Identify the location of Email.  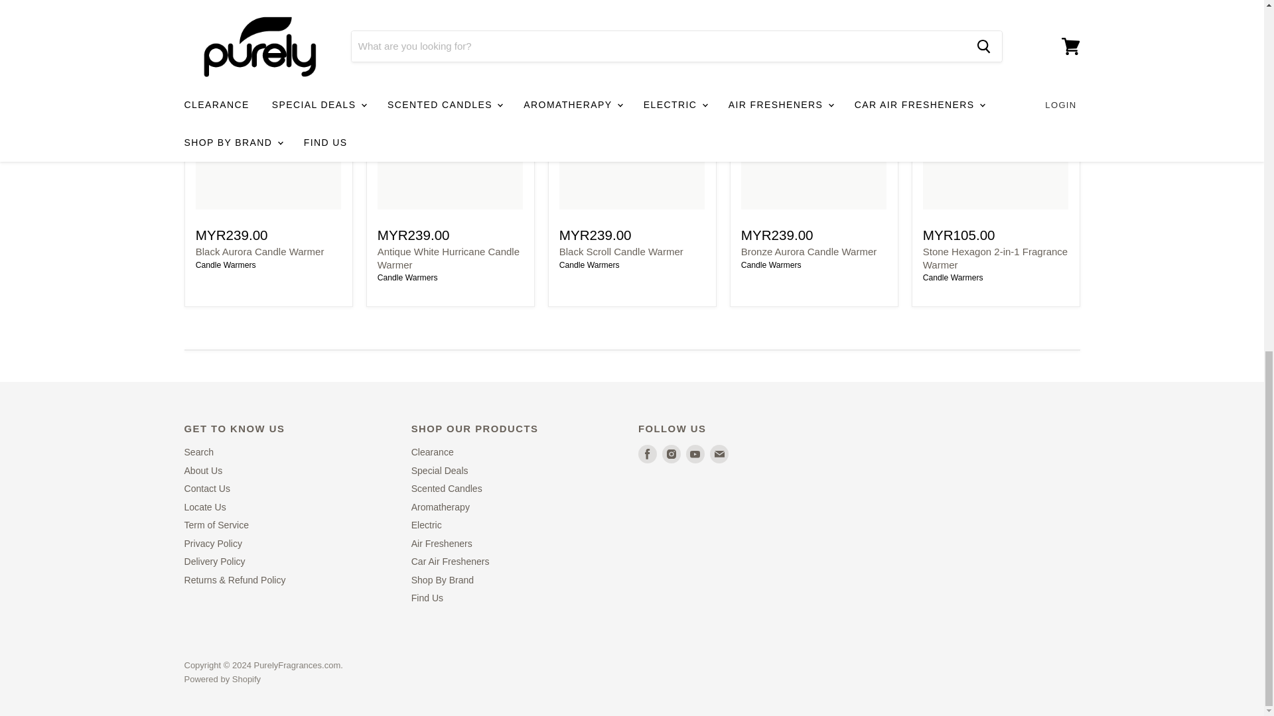
(719, 453).